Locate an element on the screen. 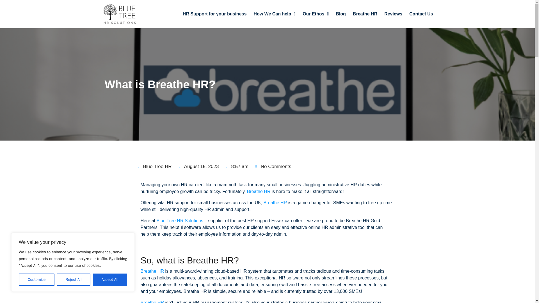 The image size is (539, 303). HR Support for your business is located at coordinates (214, 14).